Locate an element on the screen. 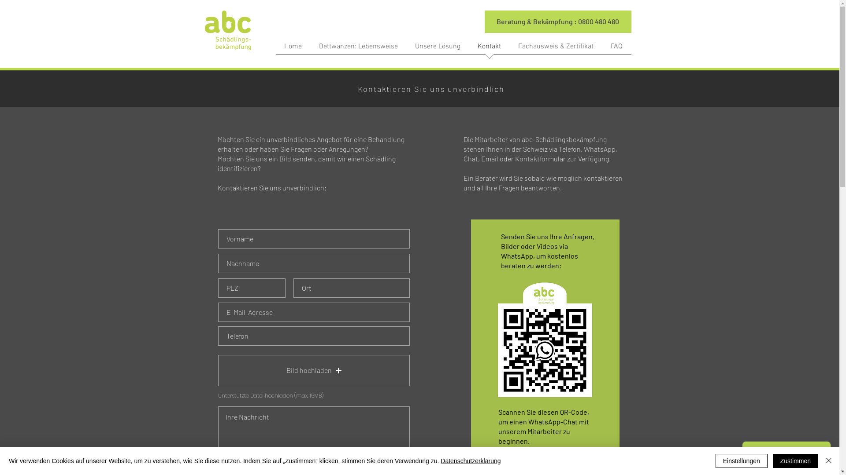  Fachausweis & Zertifikat is located at coordinates (556, 49).